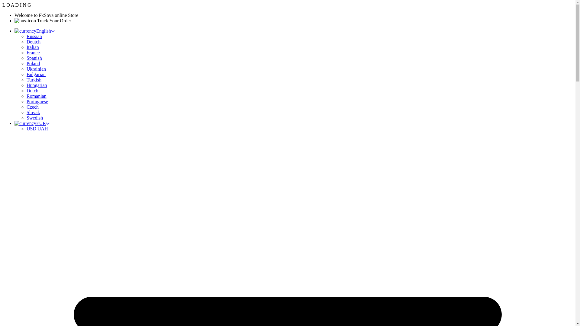 The height and width of the screenshot is (326, 580). Describe the element at coordinates (33, 107) in the screenshot. I see `Czech` at that location.